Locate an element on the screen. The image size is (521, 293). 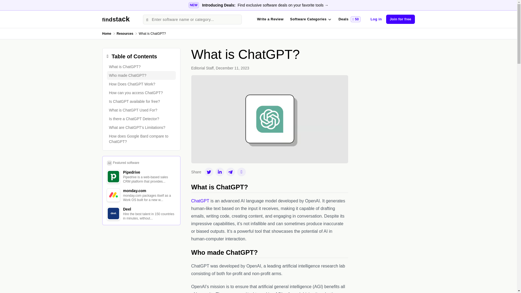
How Does ChatGPT Work? is located at coordinates (113, 195).